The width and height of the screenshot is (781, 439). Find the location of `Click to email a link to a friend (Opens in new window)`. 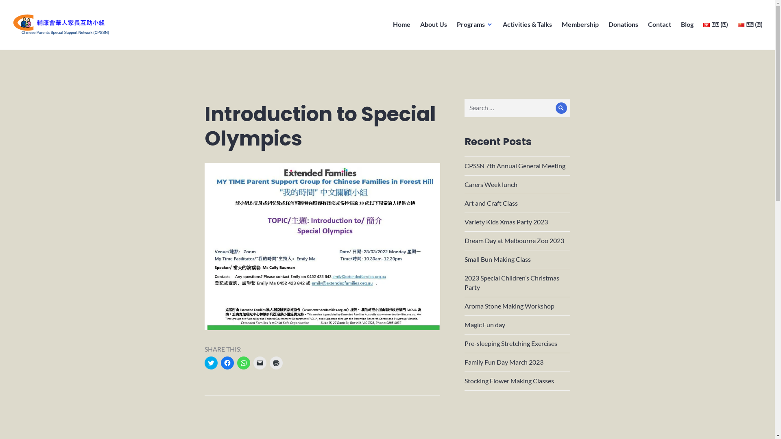

Click to email a link to a friend (Opens in new window) is located at coordinates (260, 363).